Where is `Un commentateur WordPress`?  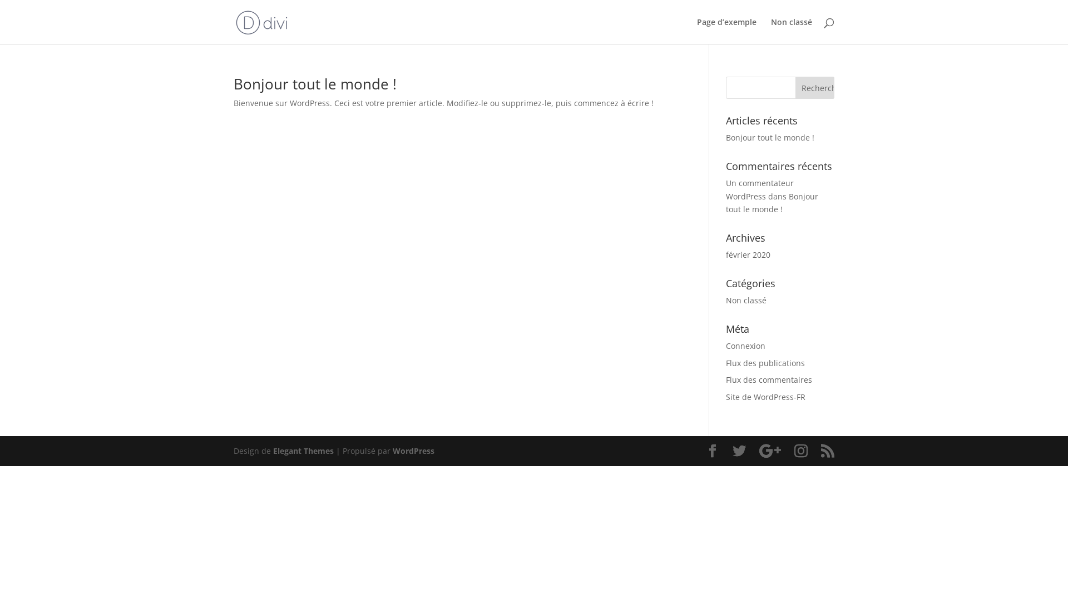 Un commentateur WordPress is located at coordinates (760, 190).